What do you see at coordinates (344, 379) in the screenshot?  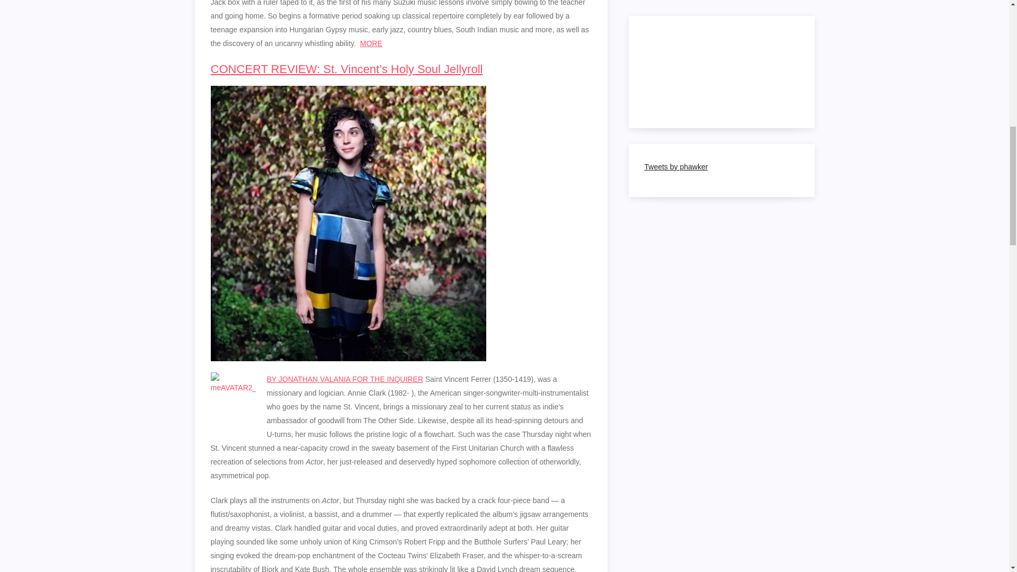 I see `adsfasdfasdfas` at bounding box center [344, 379].